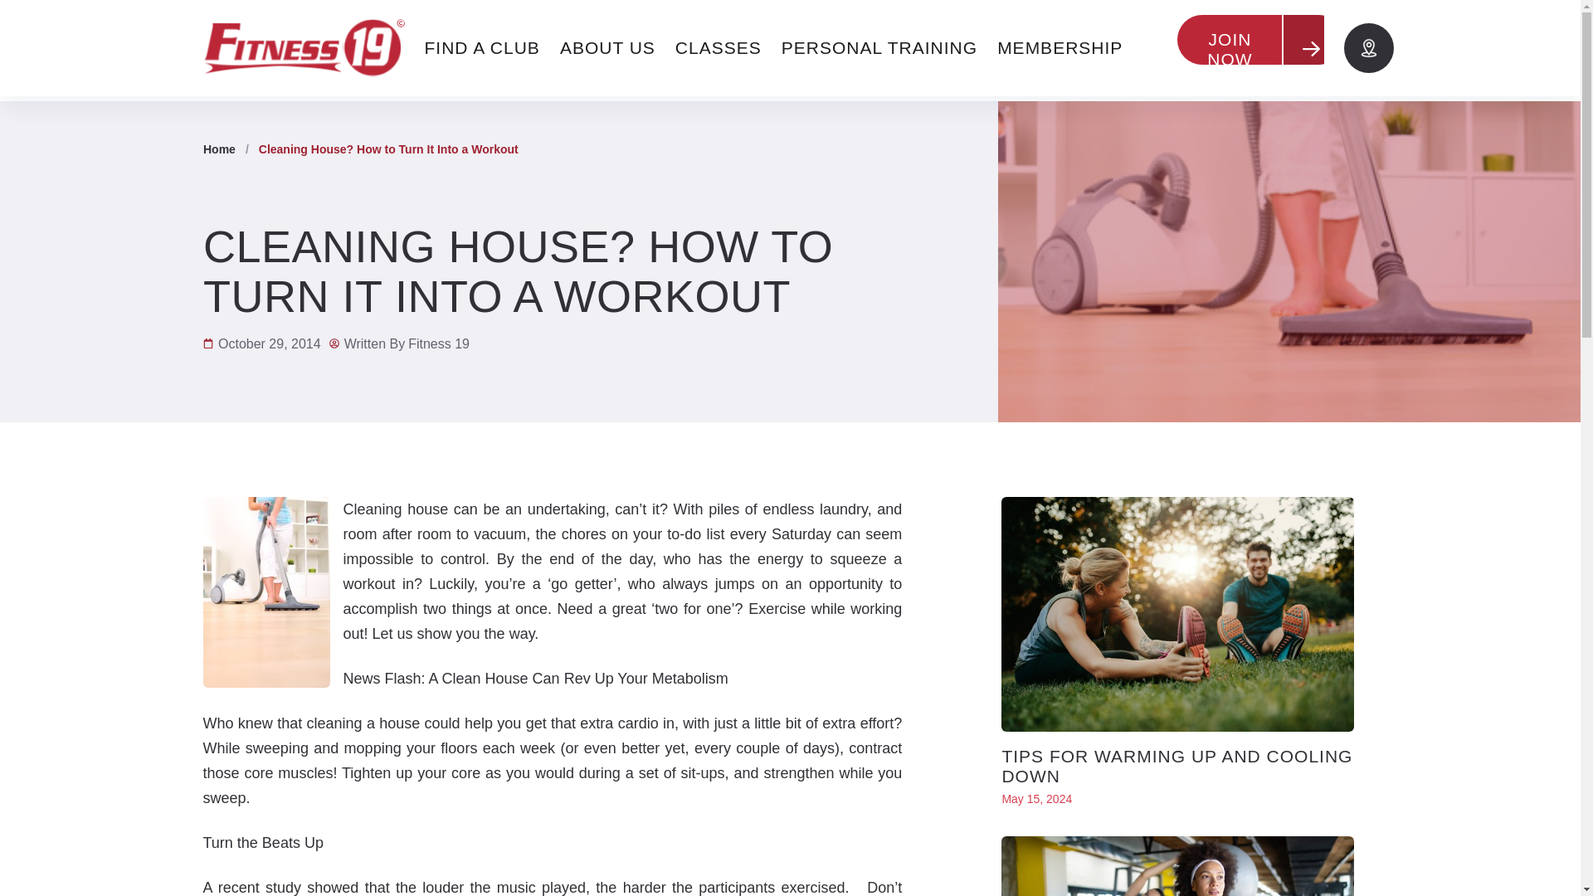 Image resolution: width=1593 pixels, height=896 pixels. I want to click on CLASSES, so click(719, 48).